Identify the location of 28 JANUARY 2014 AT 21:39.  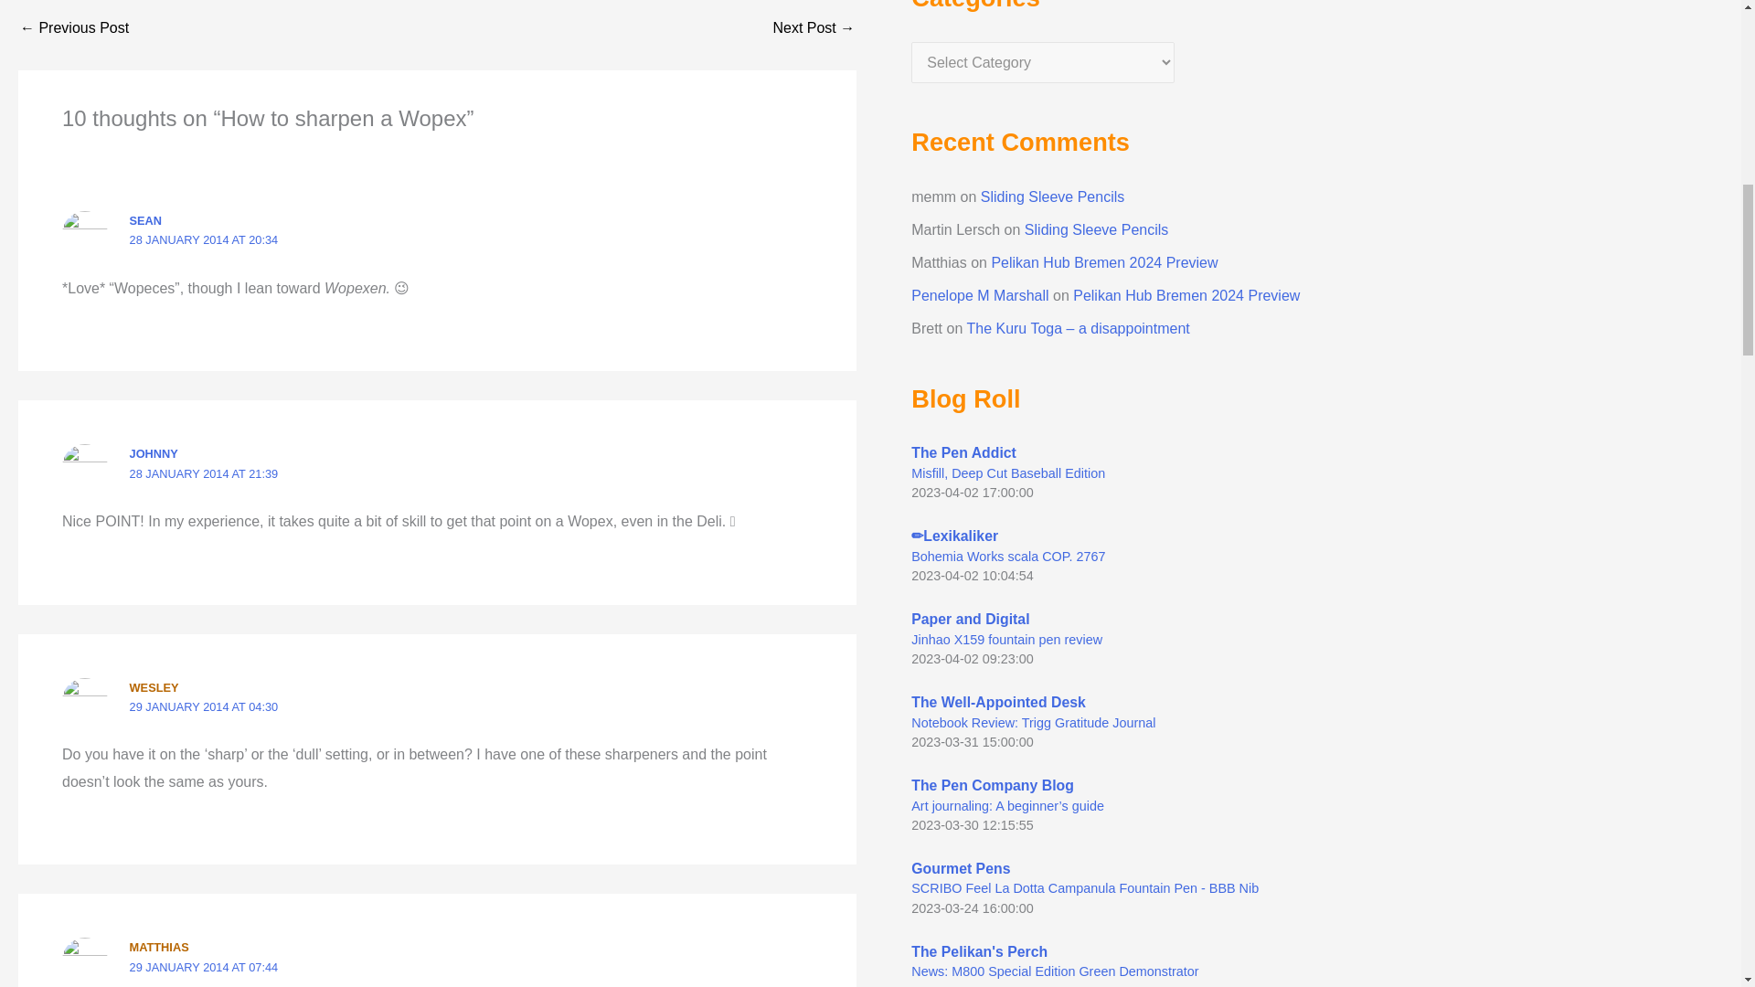
(205, 473).